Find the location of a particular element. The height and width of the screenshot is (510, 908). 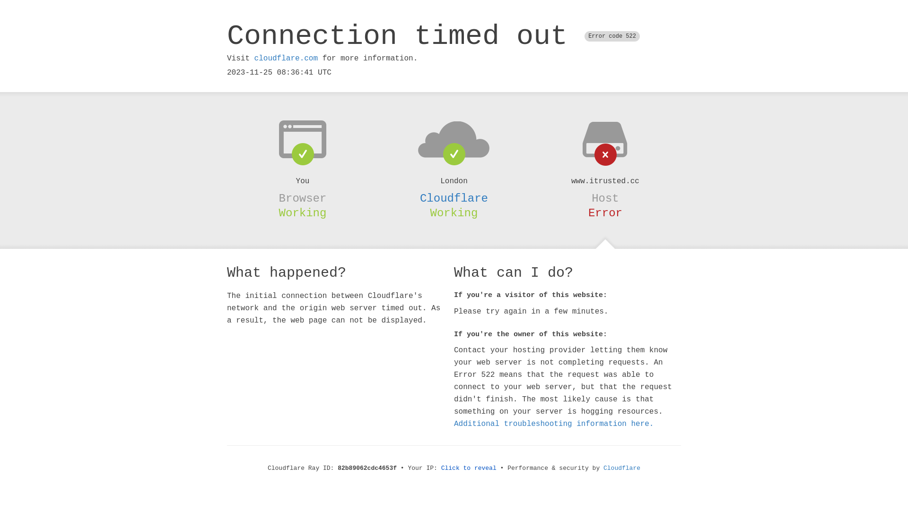

Additional troubleshooting information here. is located at coordinates (554, 424).